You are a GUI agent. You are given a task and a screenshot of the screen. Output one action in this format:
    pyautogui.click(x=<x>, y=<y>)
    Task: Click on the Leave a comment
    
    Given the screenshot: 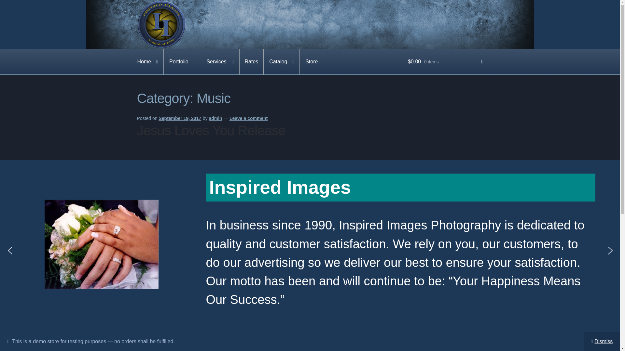 What is the action you would take?
    pyautogui.click(x=249, y=118)
    